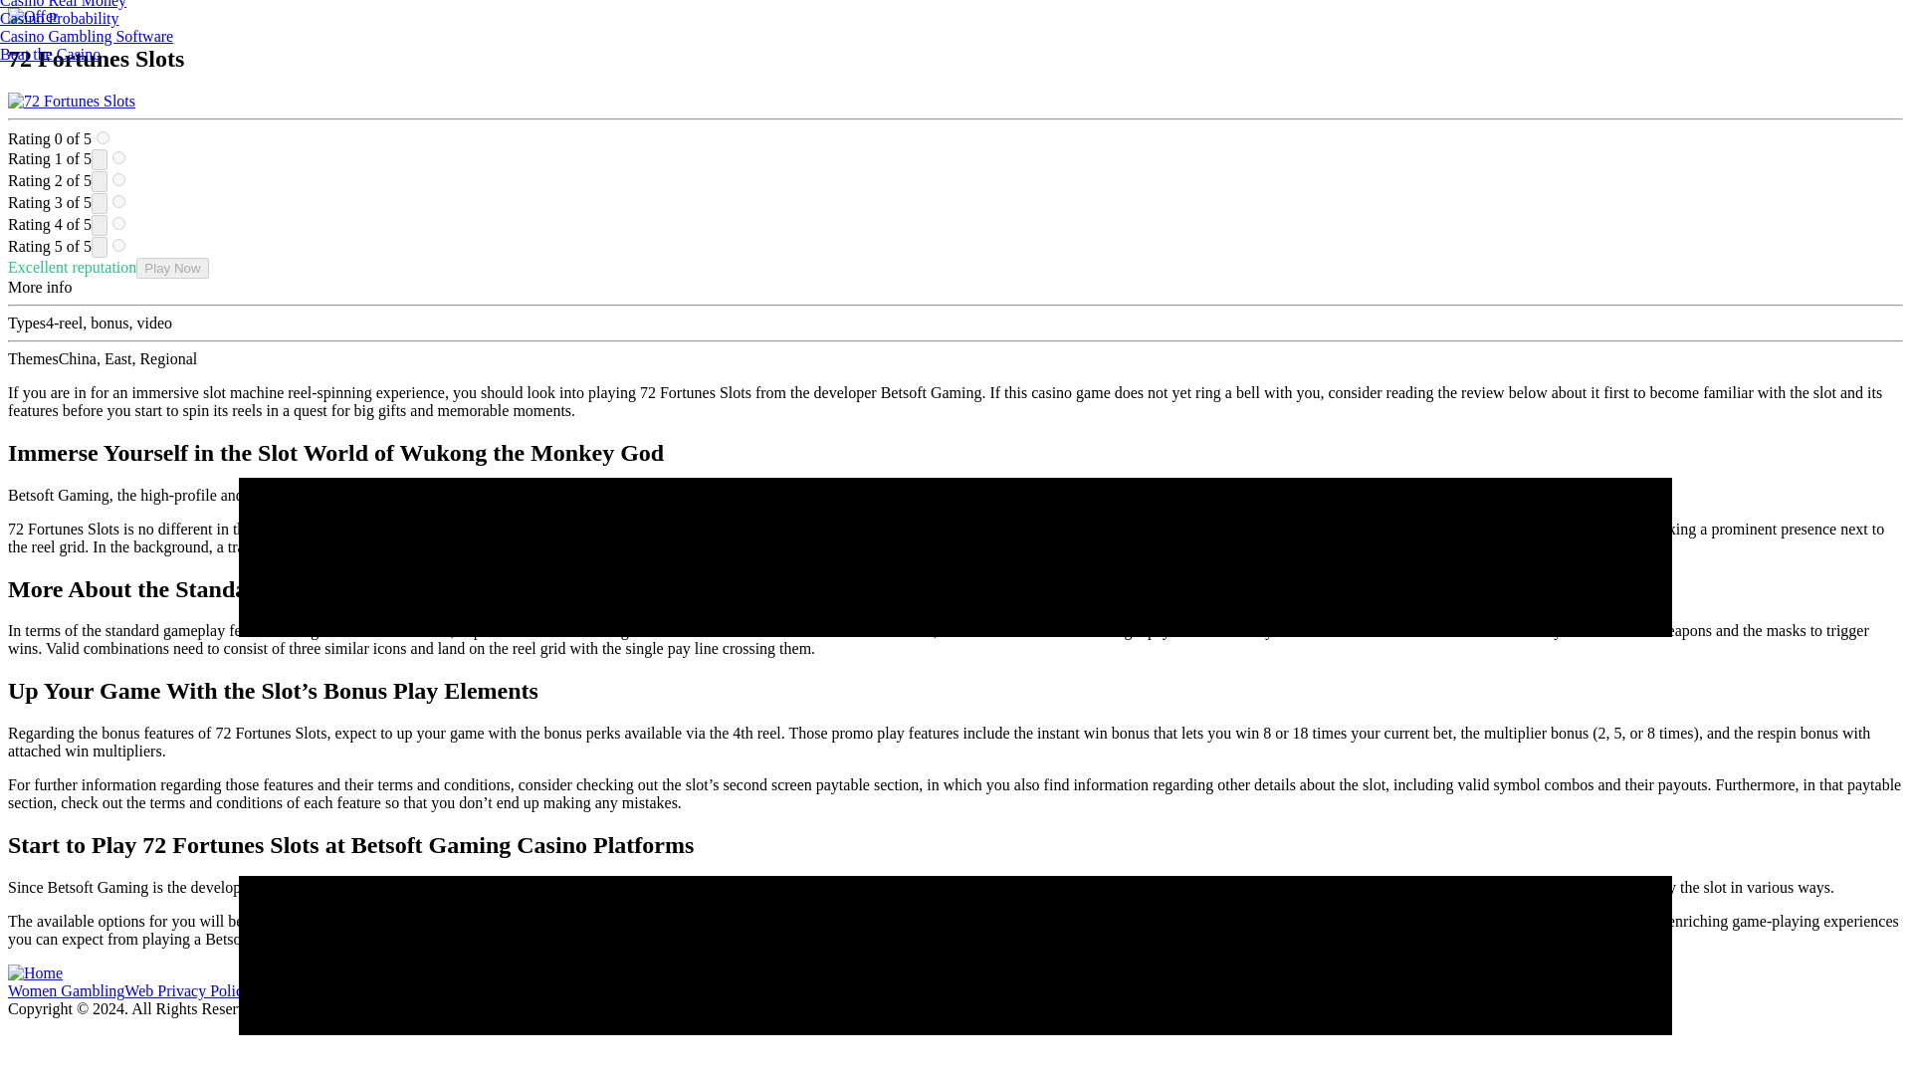 Image resolution: width=1911 pixels, height=1075 pixels. Describe the element at coordinates (315, 991) in the screenshot. I see `Roulette Probability` at that location.